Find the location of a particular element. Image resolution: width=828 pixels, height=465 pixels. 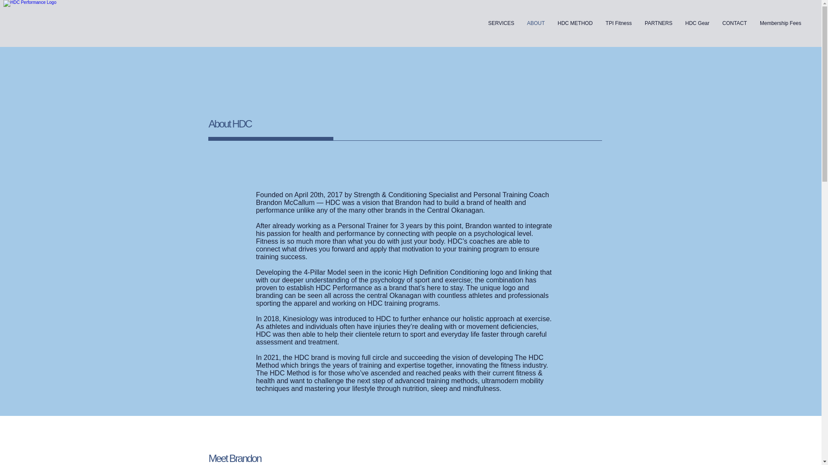

HDC Gear is located at coordinates (697, 23).